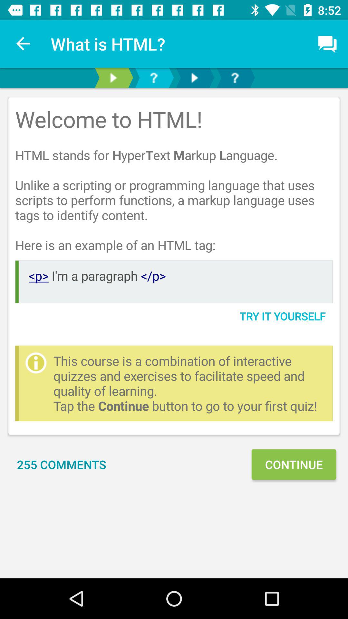 The image size is (348, 619). What do you see at coordinates (194, 78) in the screenshot?
I see `go to next` at bounding box center [194, 78].